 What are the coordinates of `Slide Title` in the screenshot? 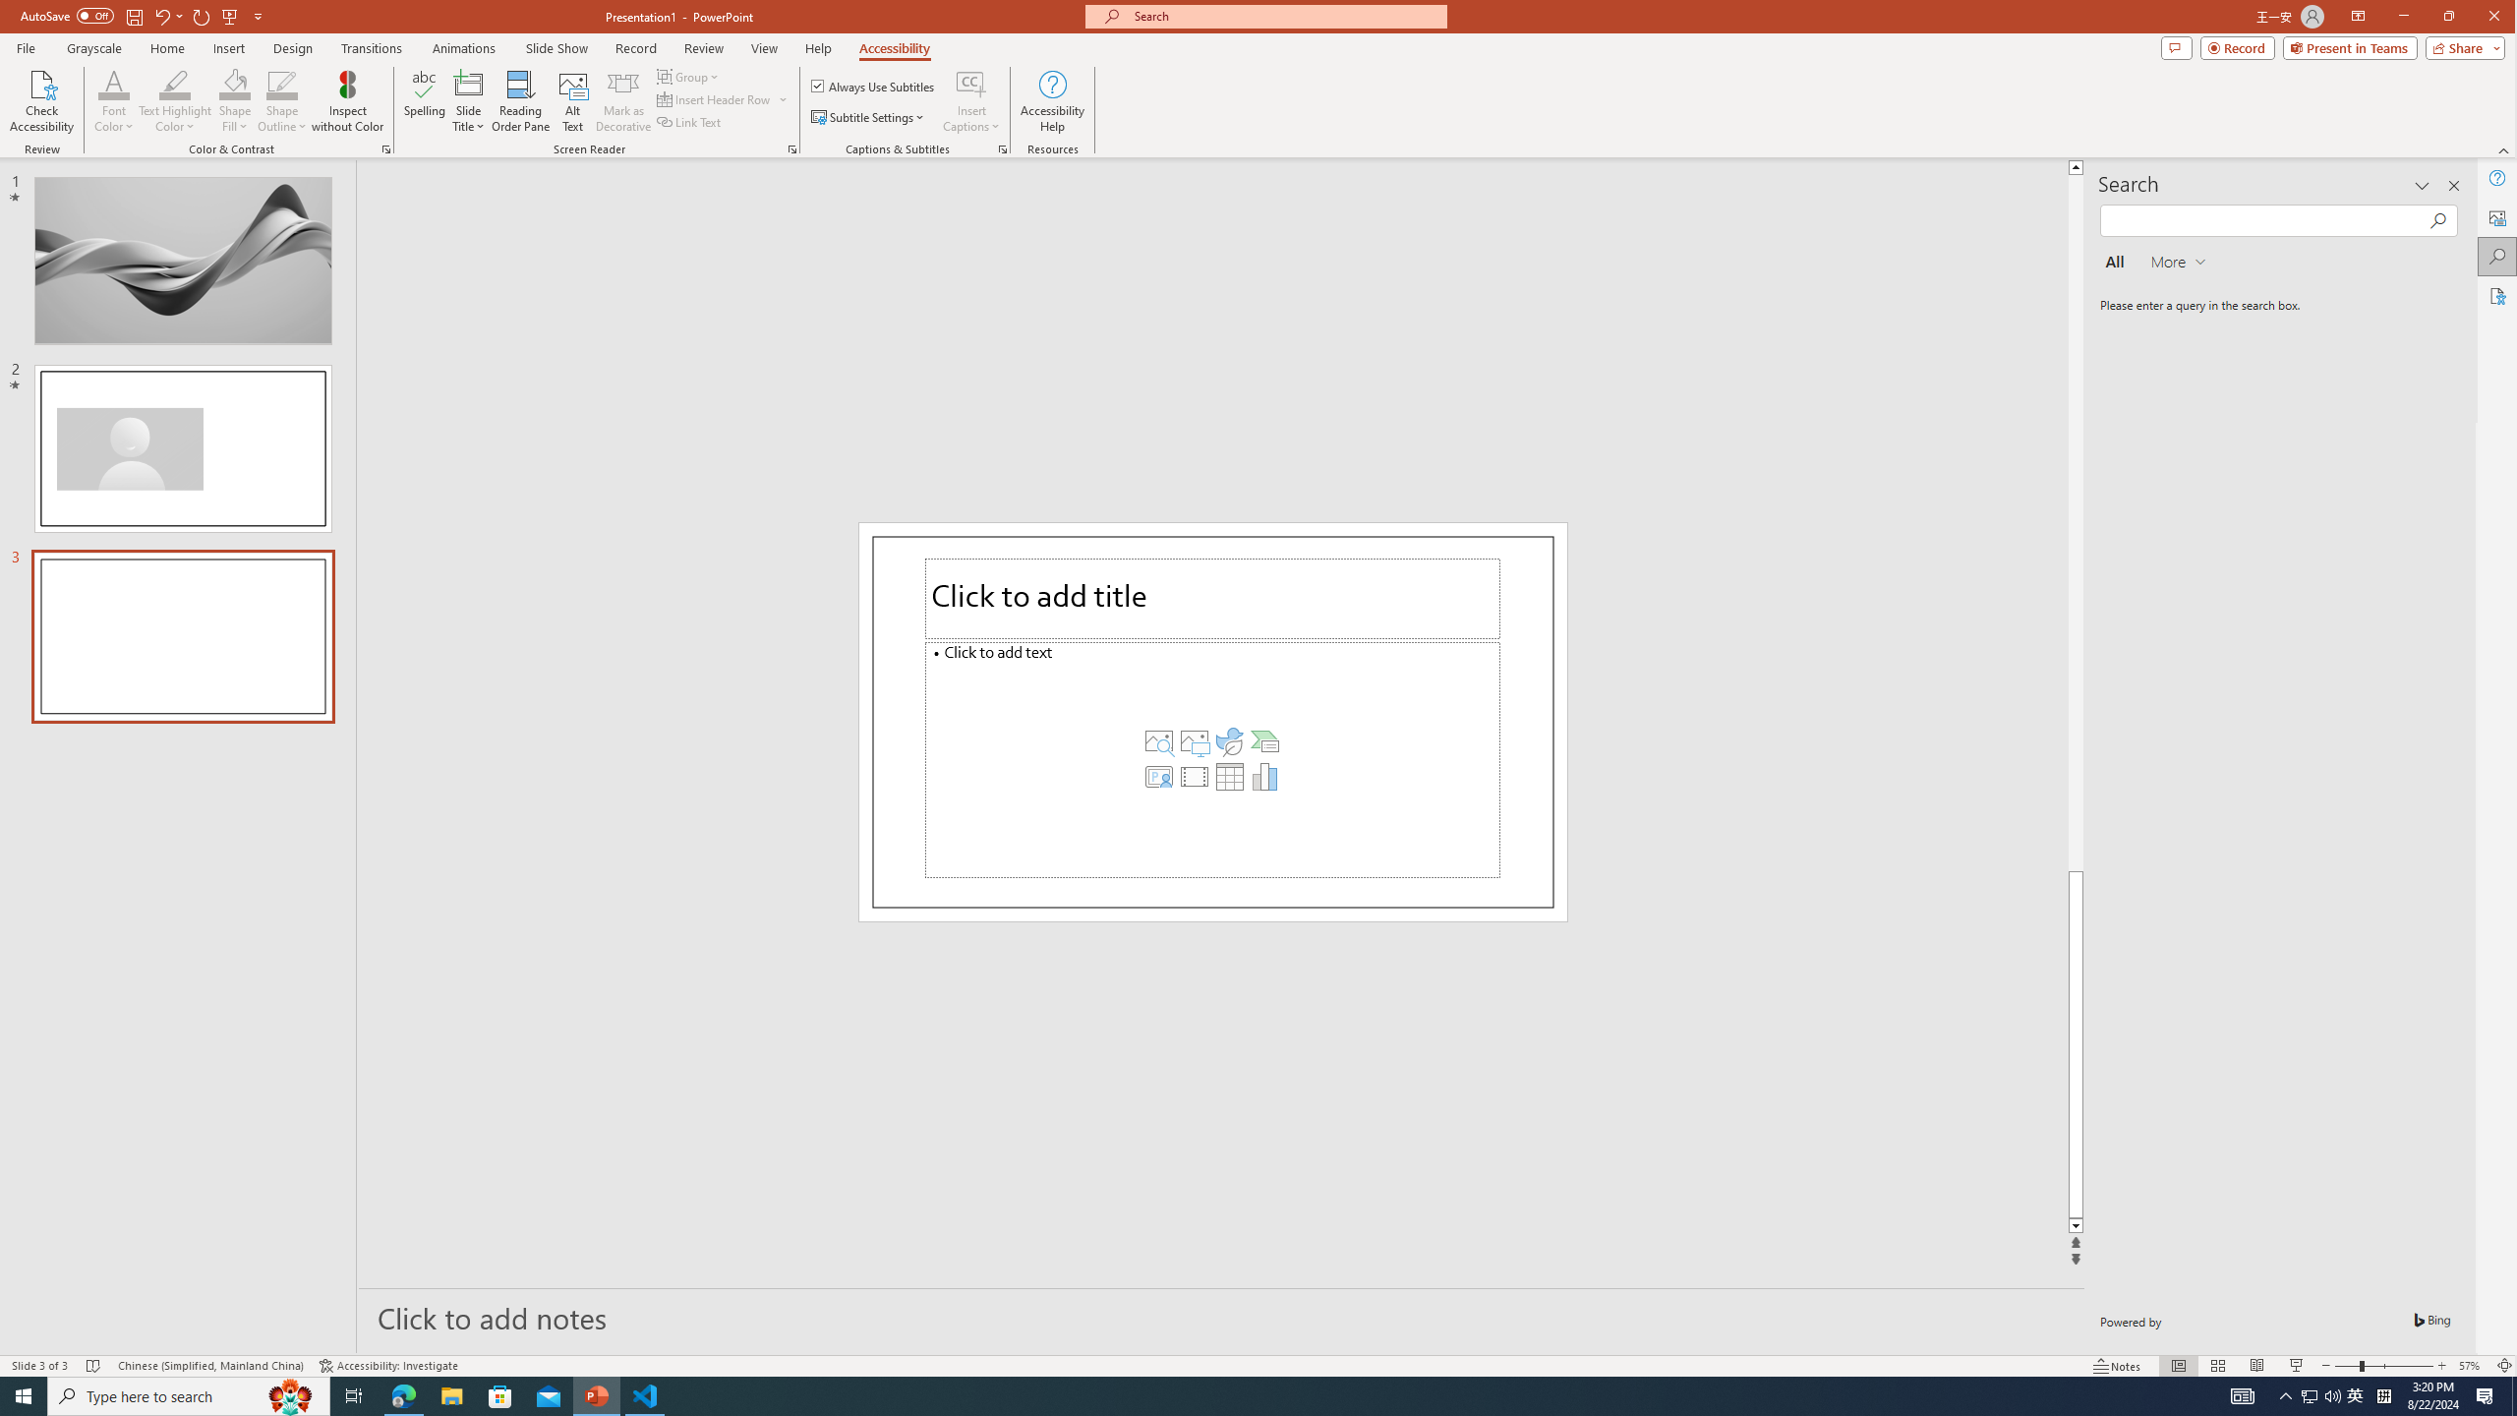 It's located at (469, 101).